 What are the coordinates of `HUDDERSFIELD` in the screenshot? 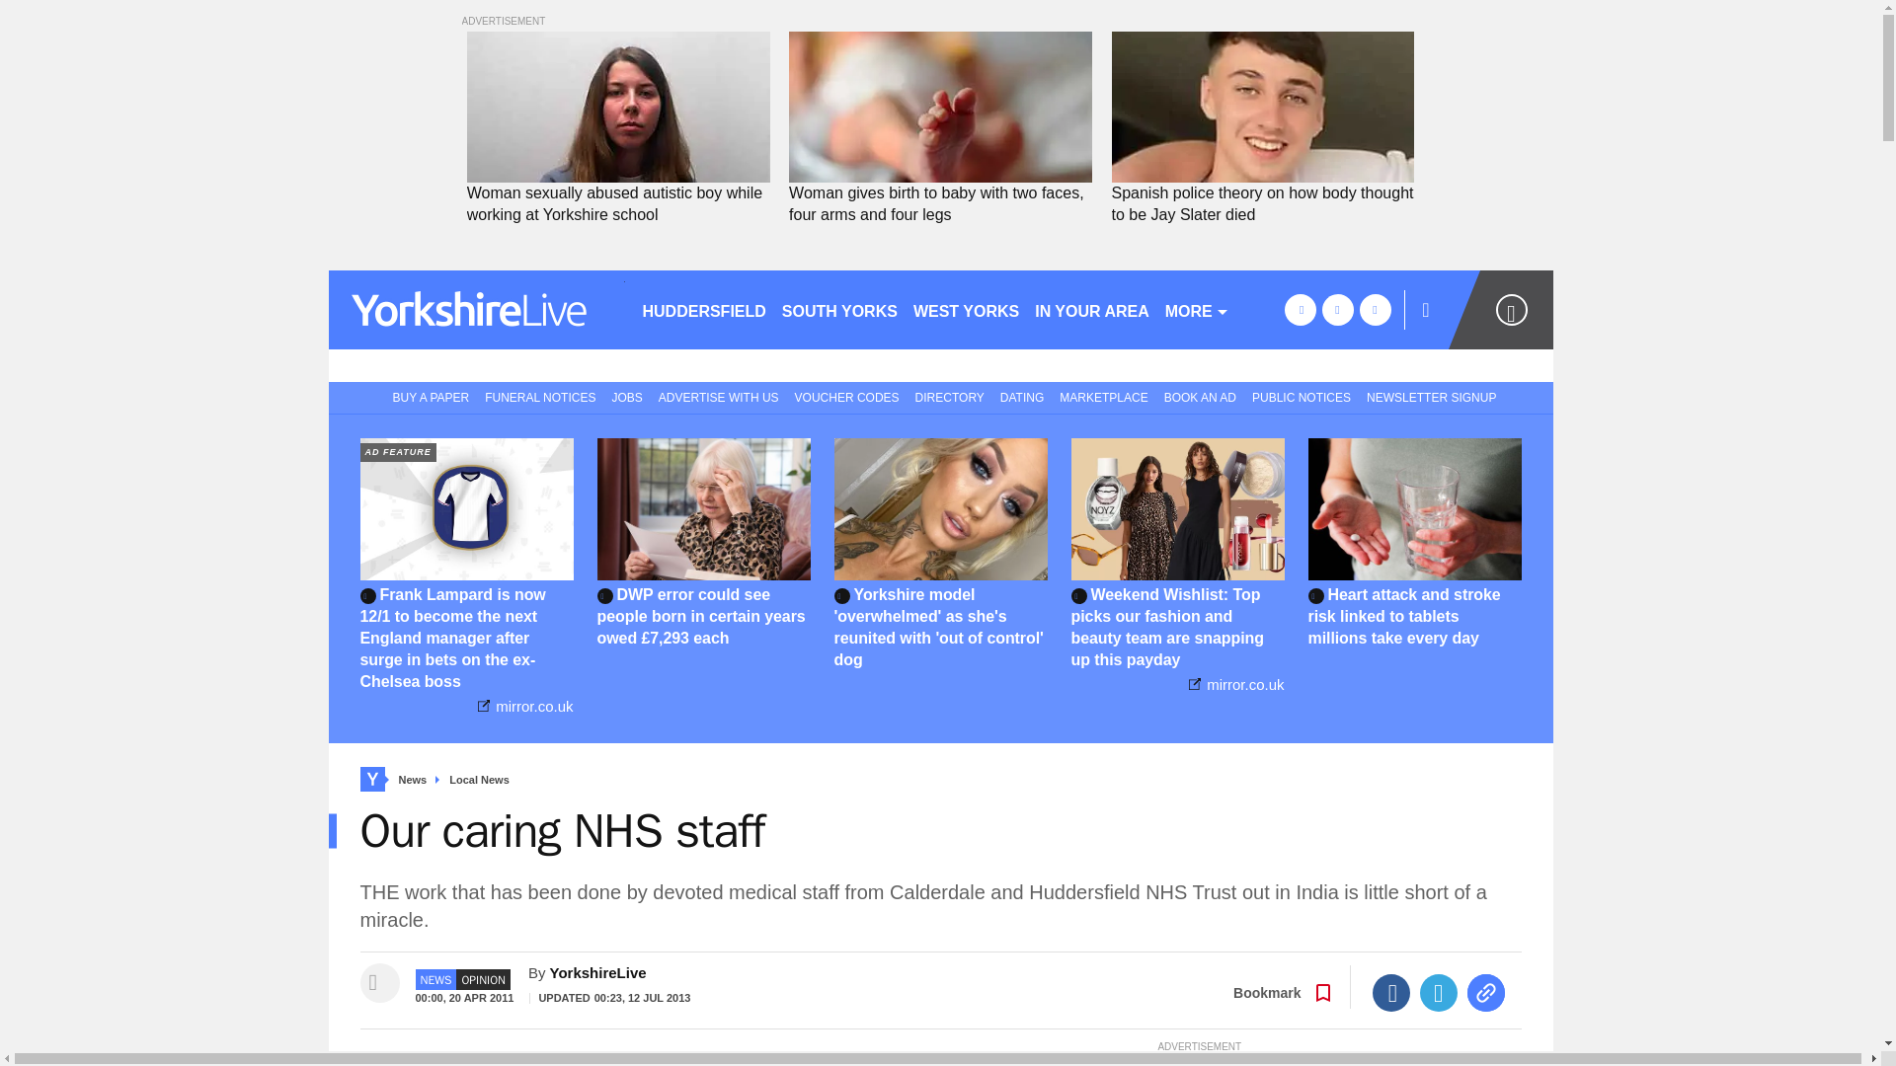 It's located at (703, 310).